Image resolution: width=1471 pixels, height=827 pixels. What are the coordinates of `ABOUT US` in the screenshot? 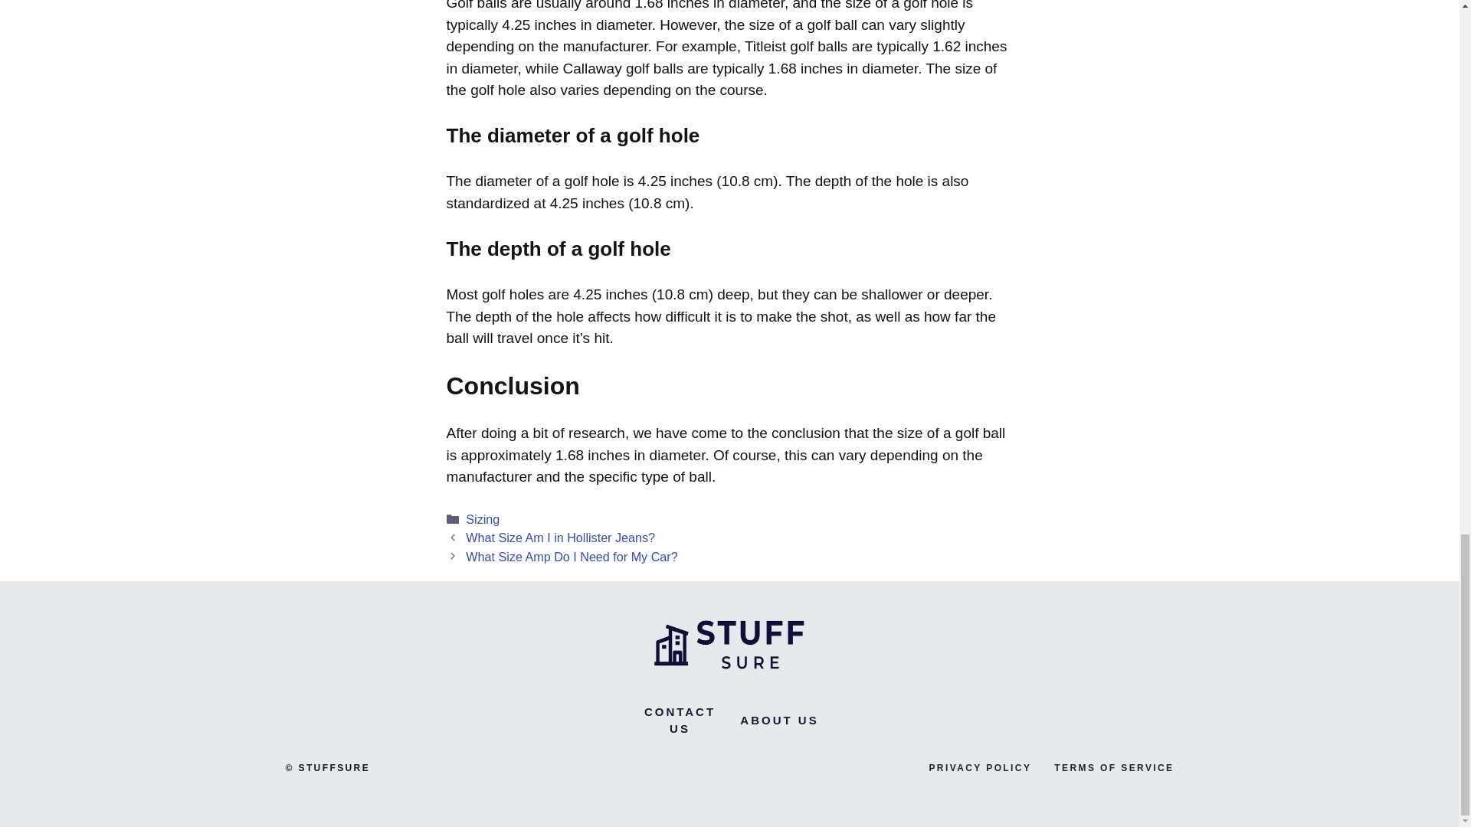 It's located at (778, 720).